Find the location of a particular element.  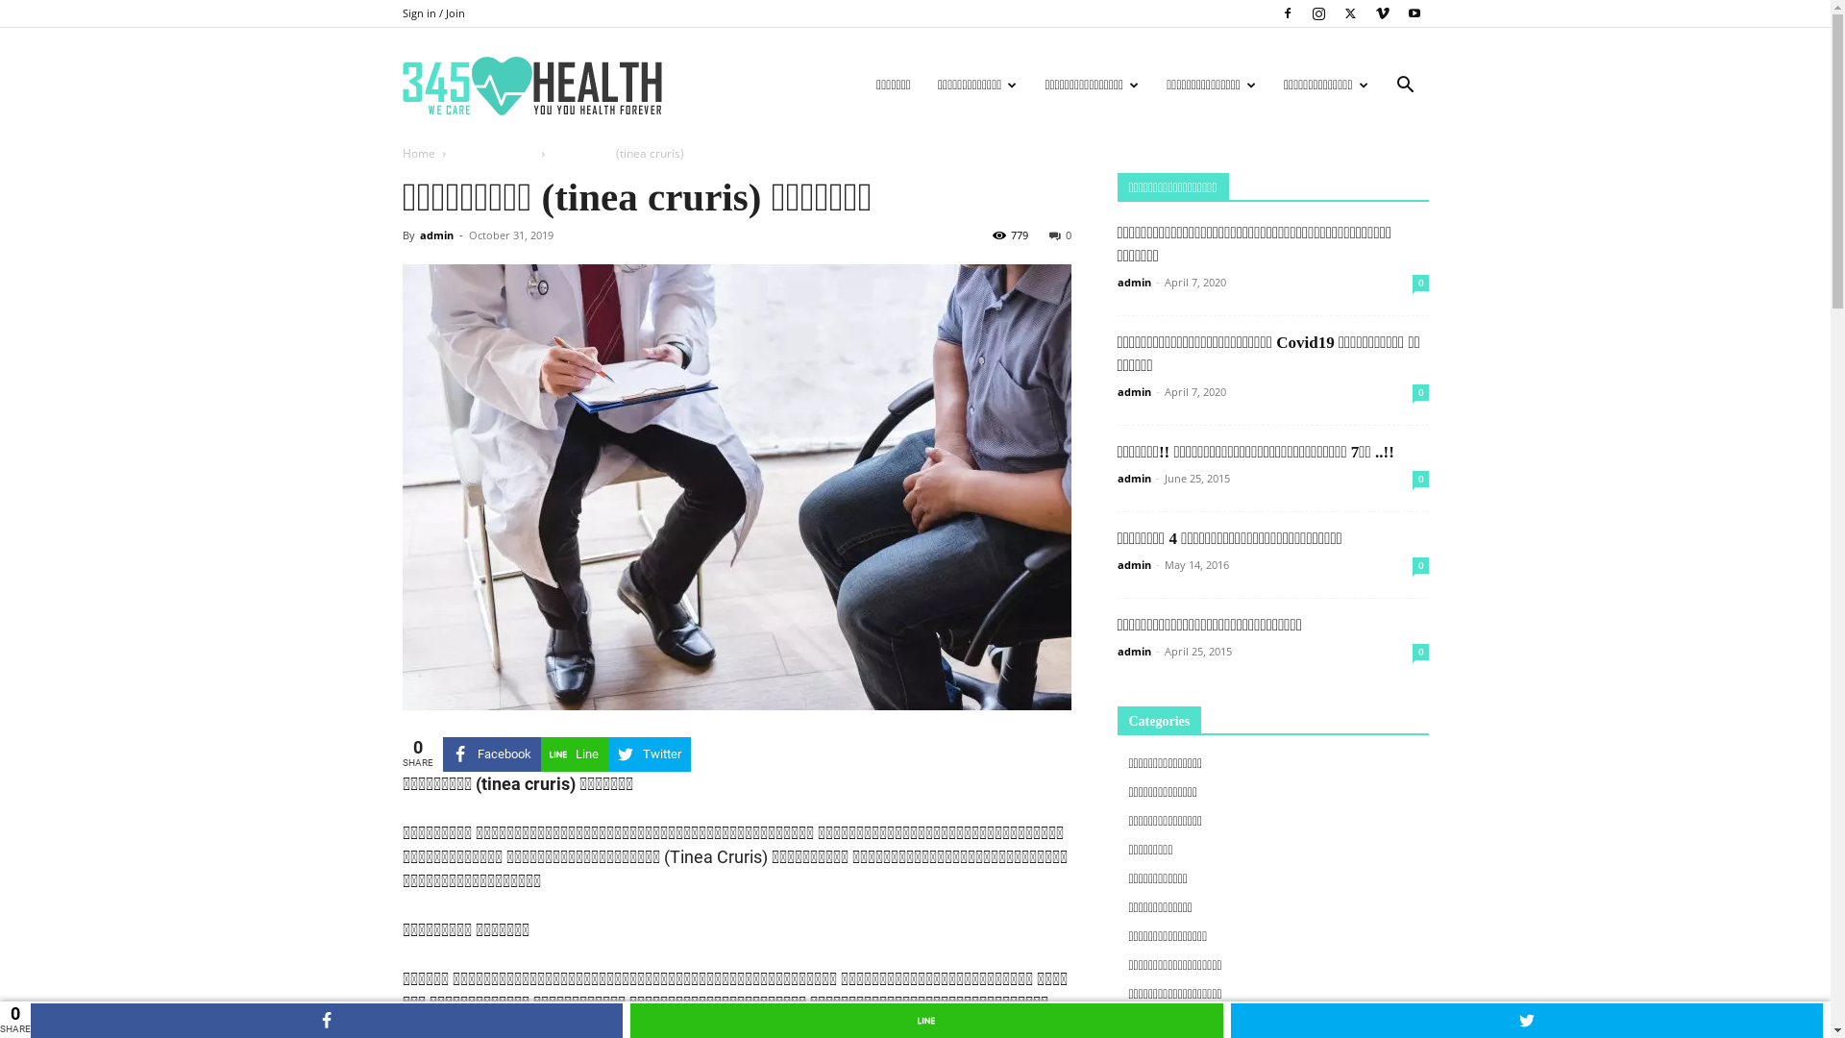

0 is located at coordinates (1420, 283).